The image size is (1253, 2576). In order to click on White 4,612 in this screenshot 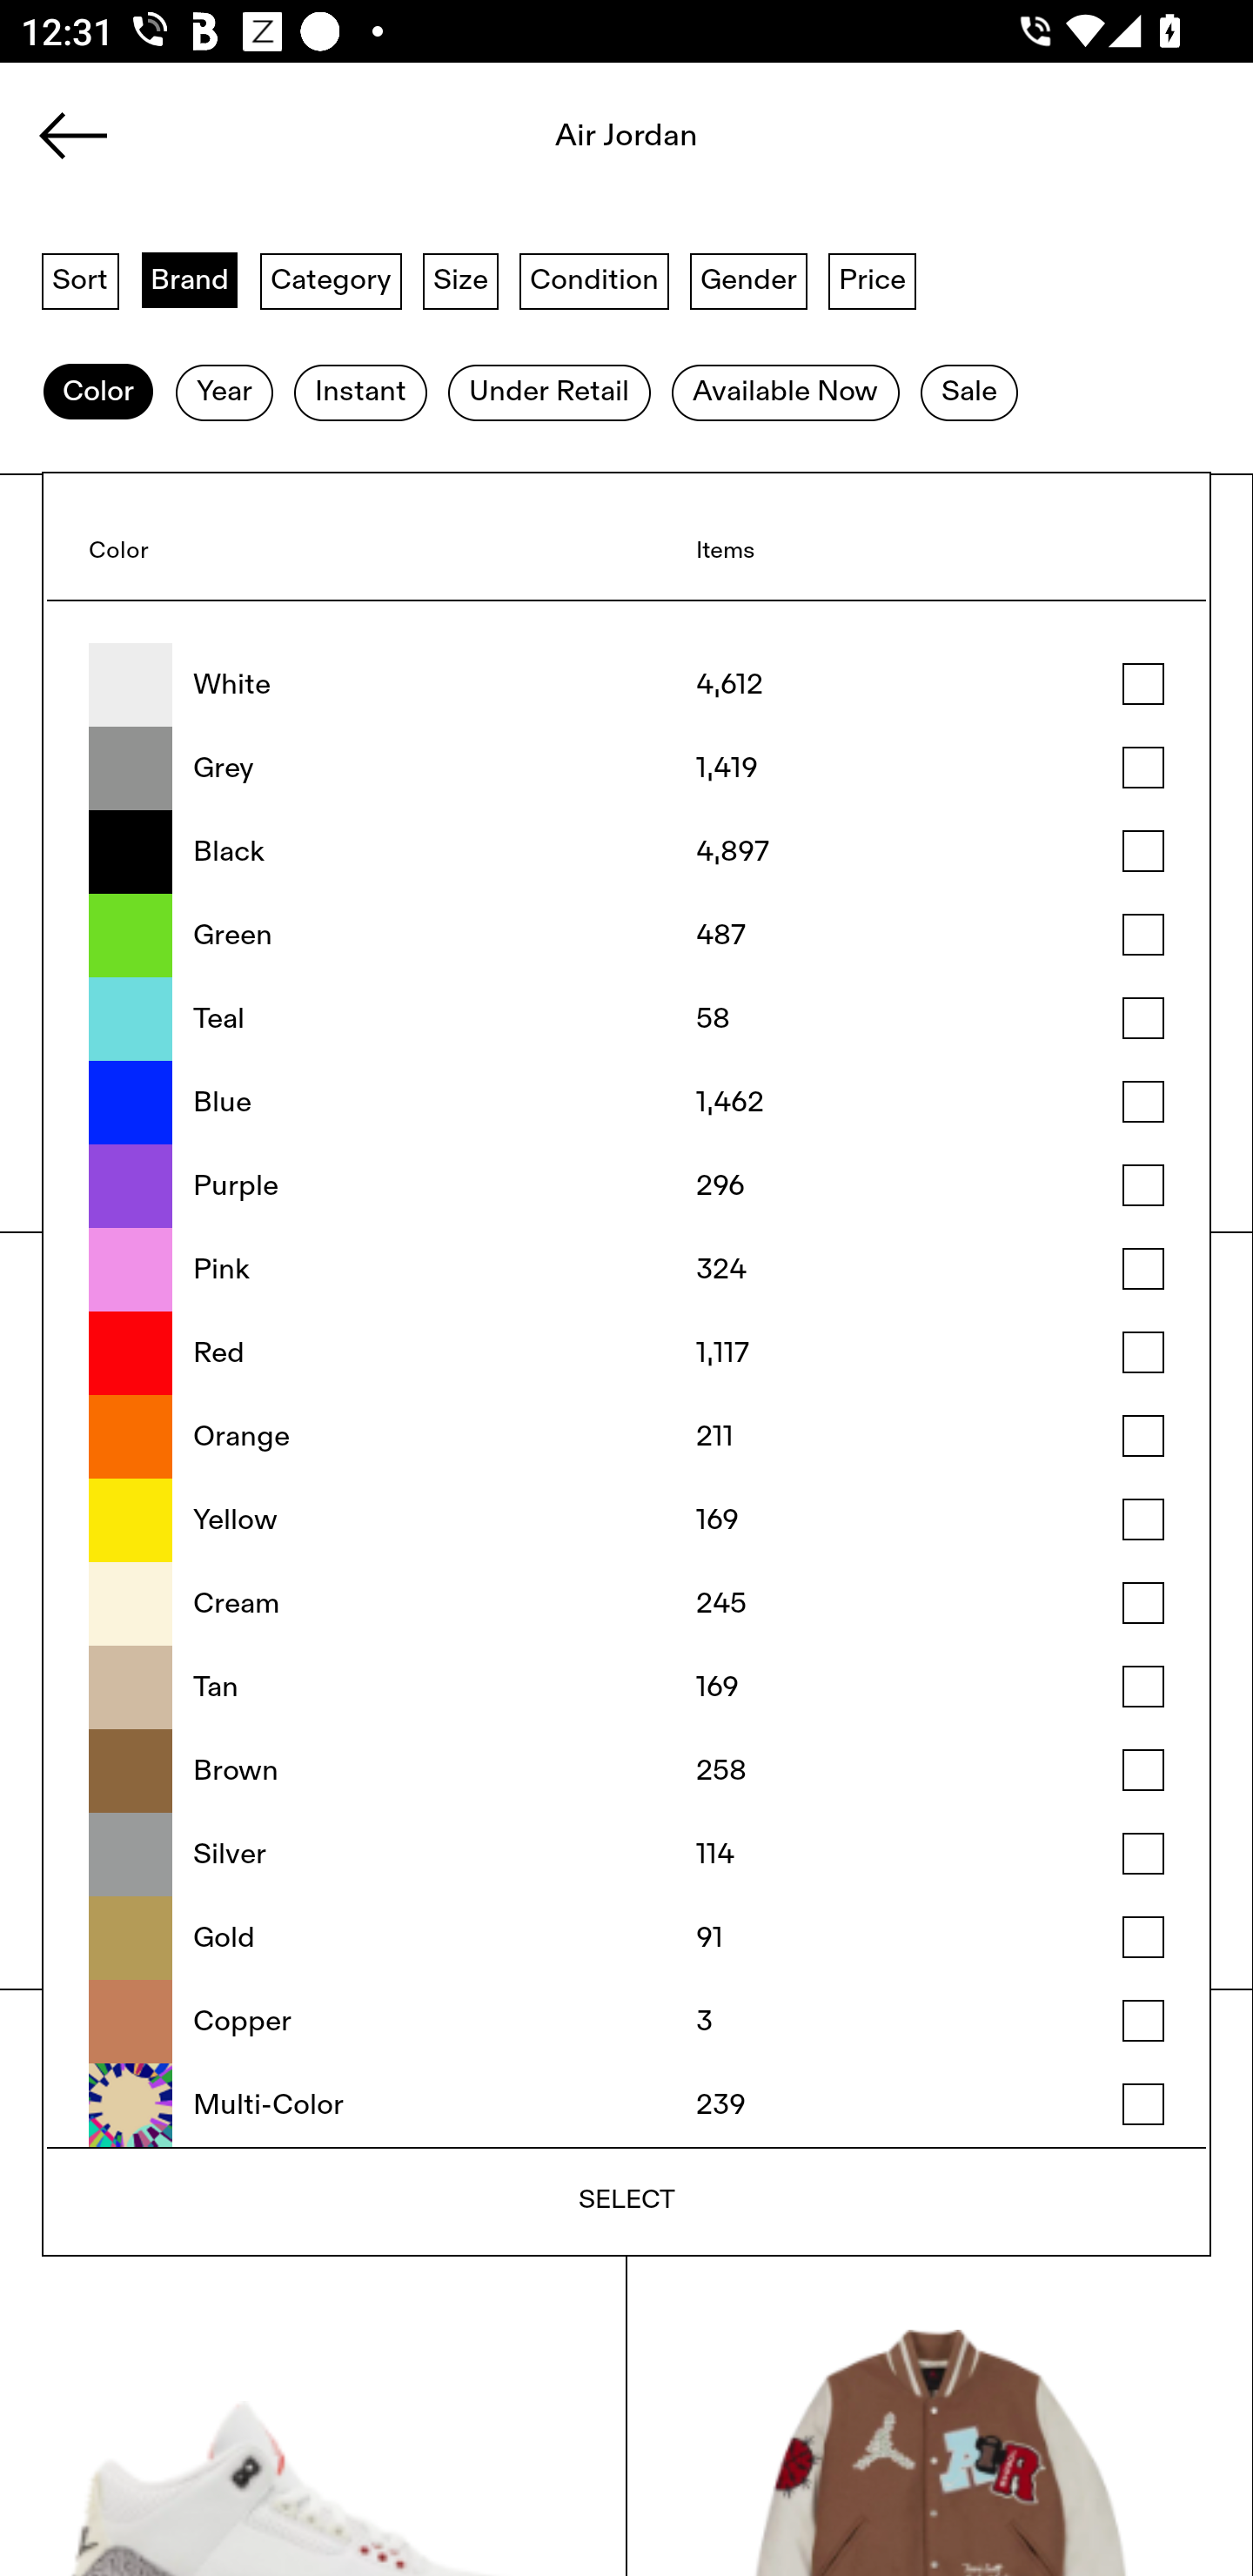, I will do `click(626, 685)`.